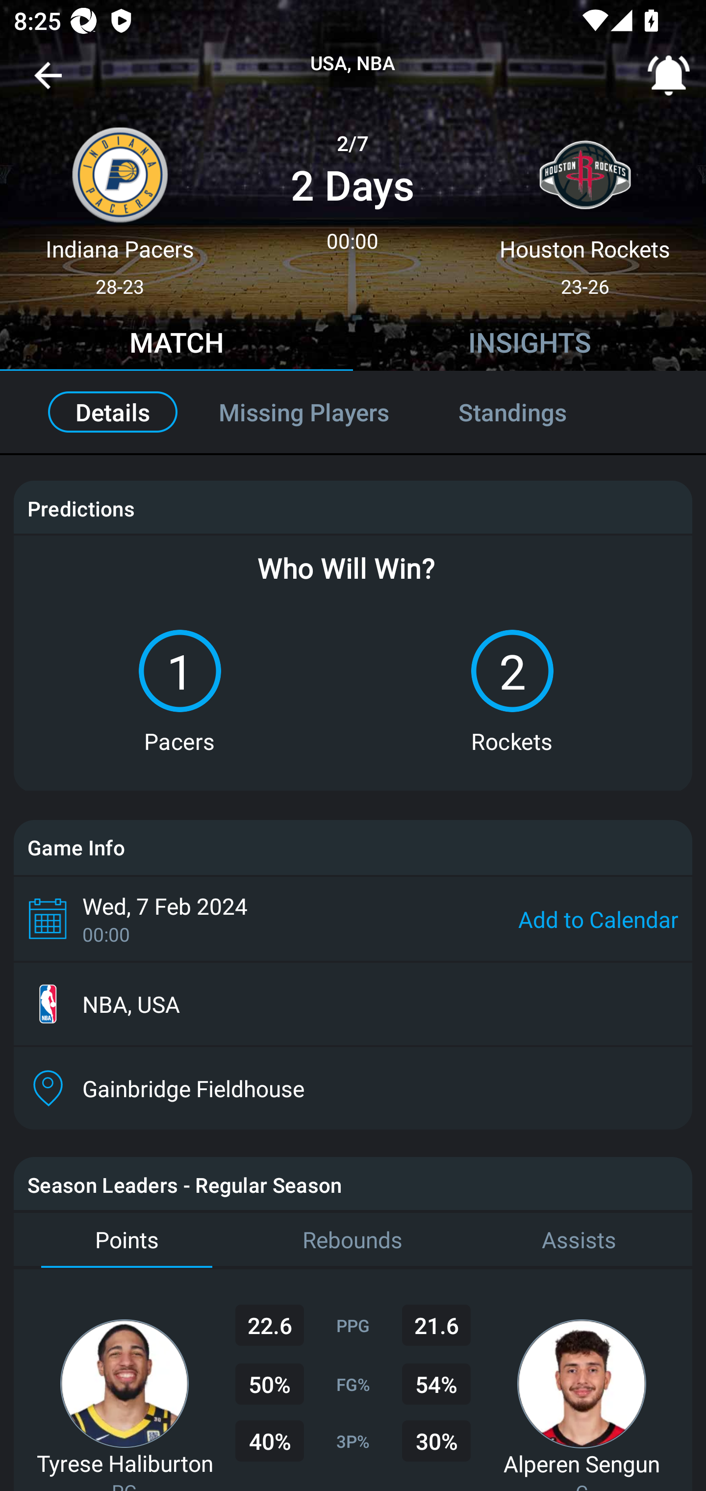 The width and height of the screenshot is (706, 1491). What do you see at coordinates (512, 671) in the screenshot?
I see `2` at bounding box center [512, 671].